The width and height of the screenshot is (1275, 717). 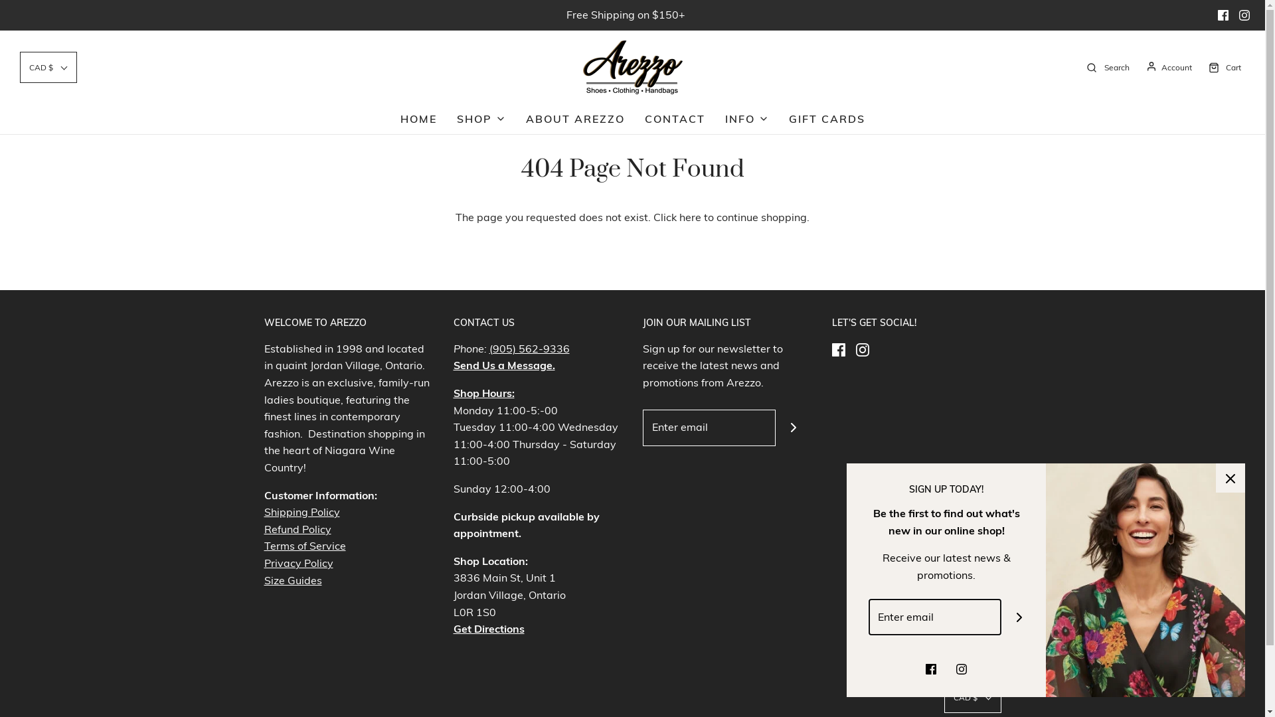 What do you see at coordinates (1223, 15) in the screenshot?
I see `Facebook icon` at bounding box center [1223, 15].